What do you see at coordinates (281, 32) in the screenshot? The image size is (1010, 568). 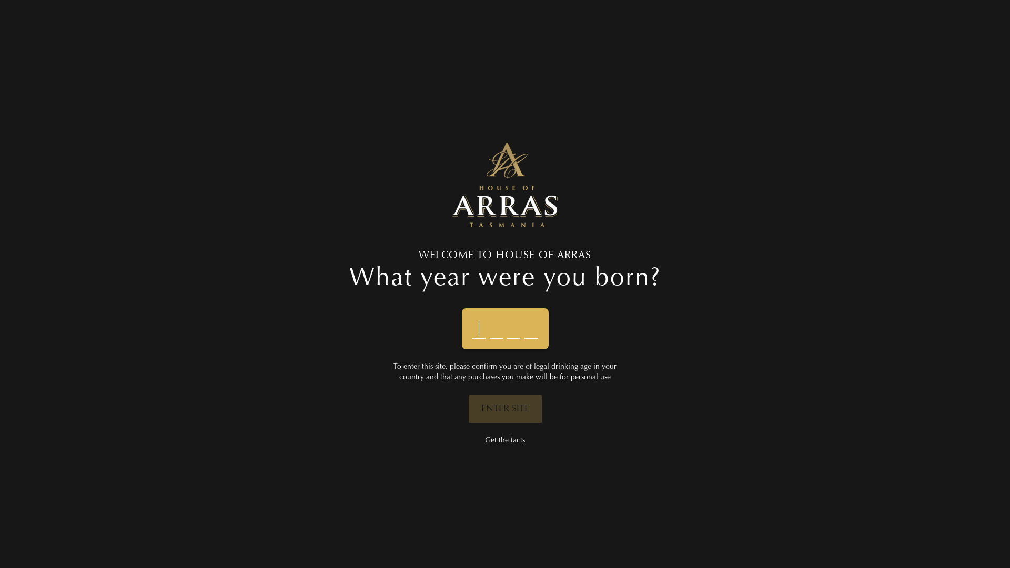 I see `Our Story` at bounding box center [281, 32].